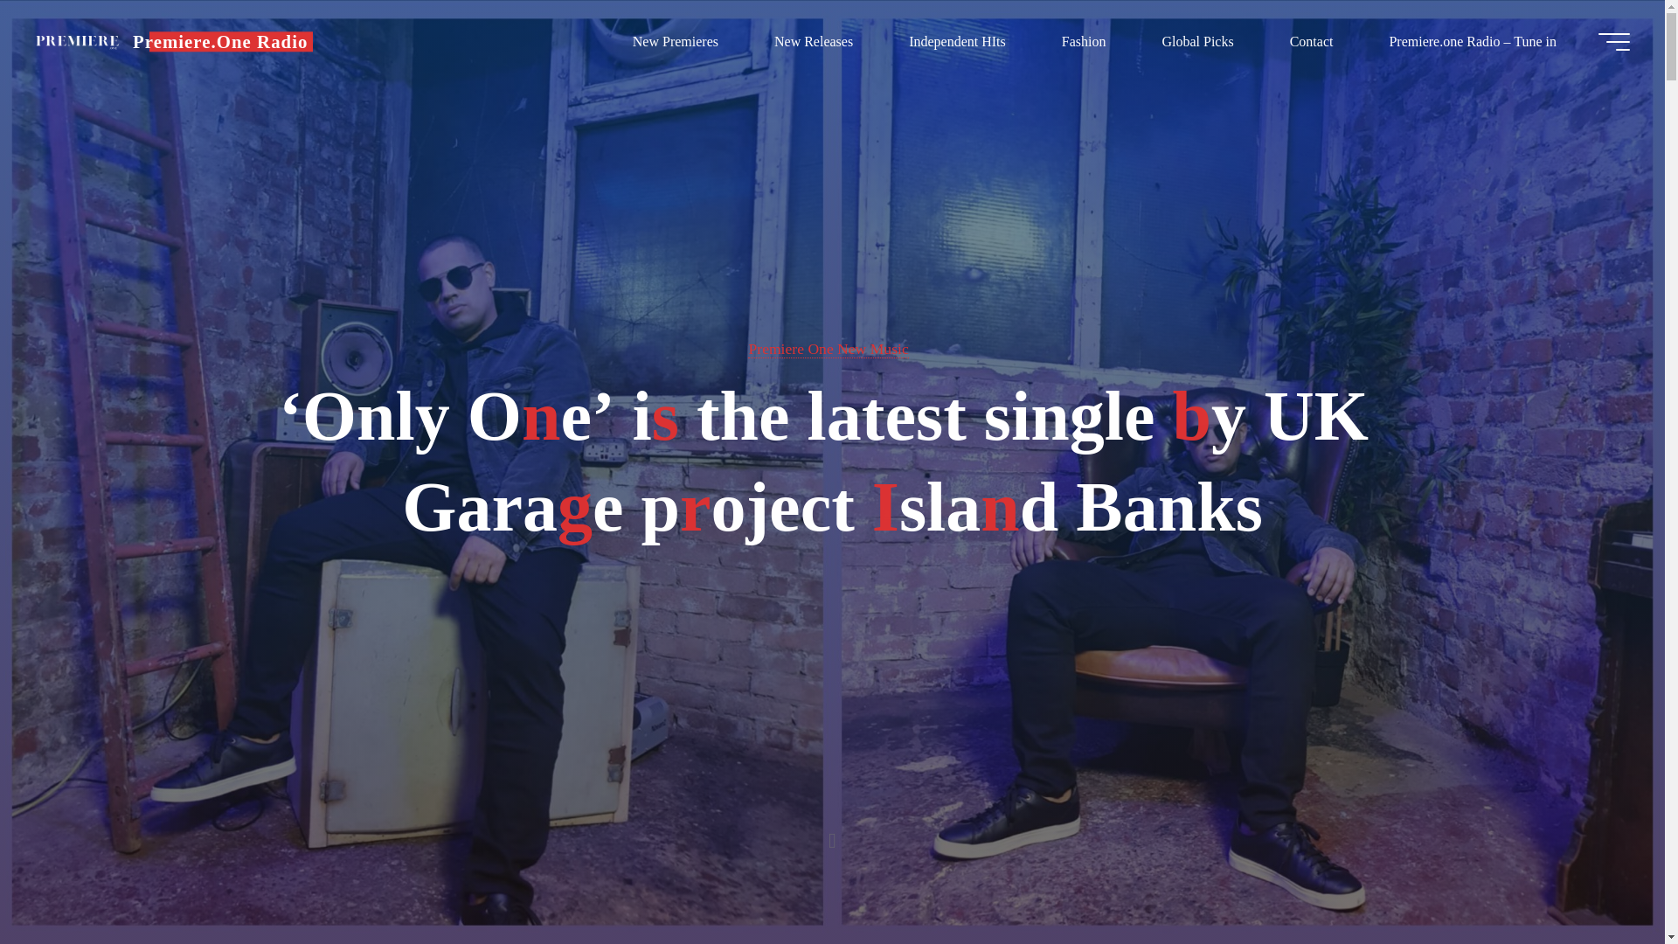 The width and height of the screenshot is (1678, 944). Describe the element at coordinates (675, 41) in the screenshot. I see `New Premieres` at that location.